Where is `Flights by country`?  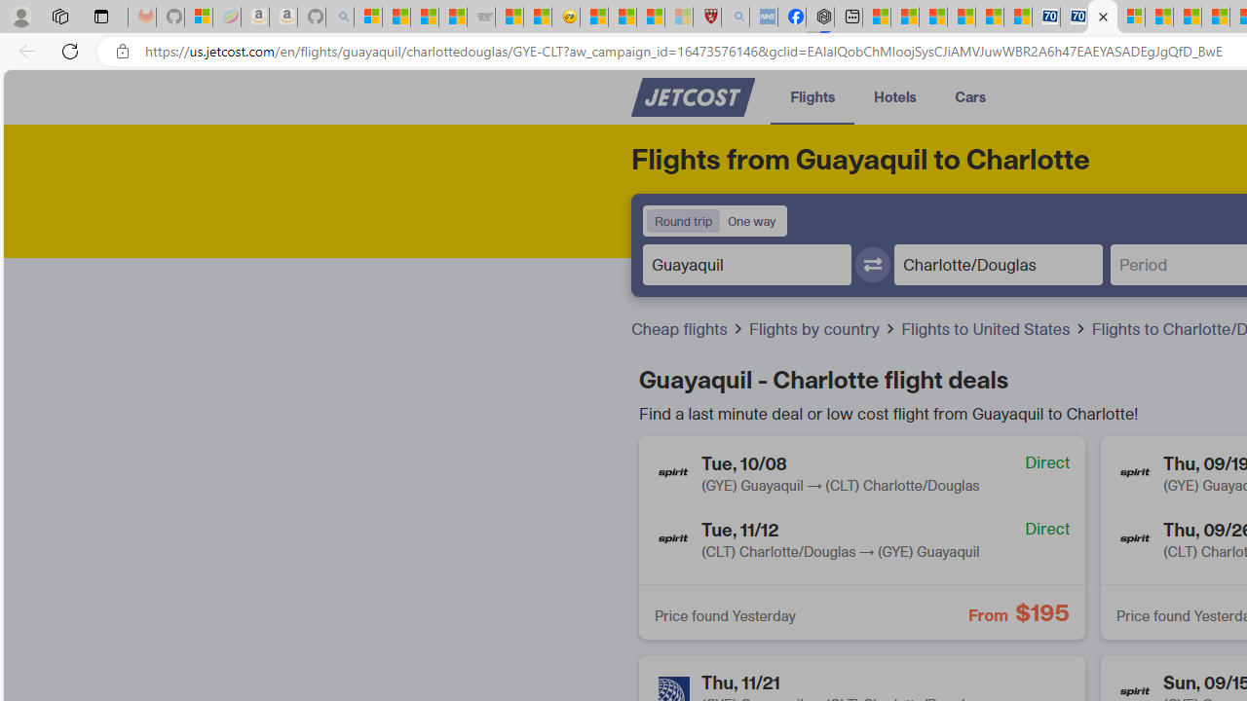
Flights by country is located at coordinates (822, 329).